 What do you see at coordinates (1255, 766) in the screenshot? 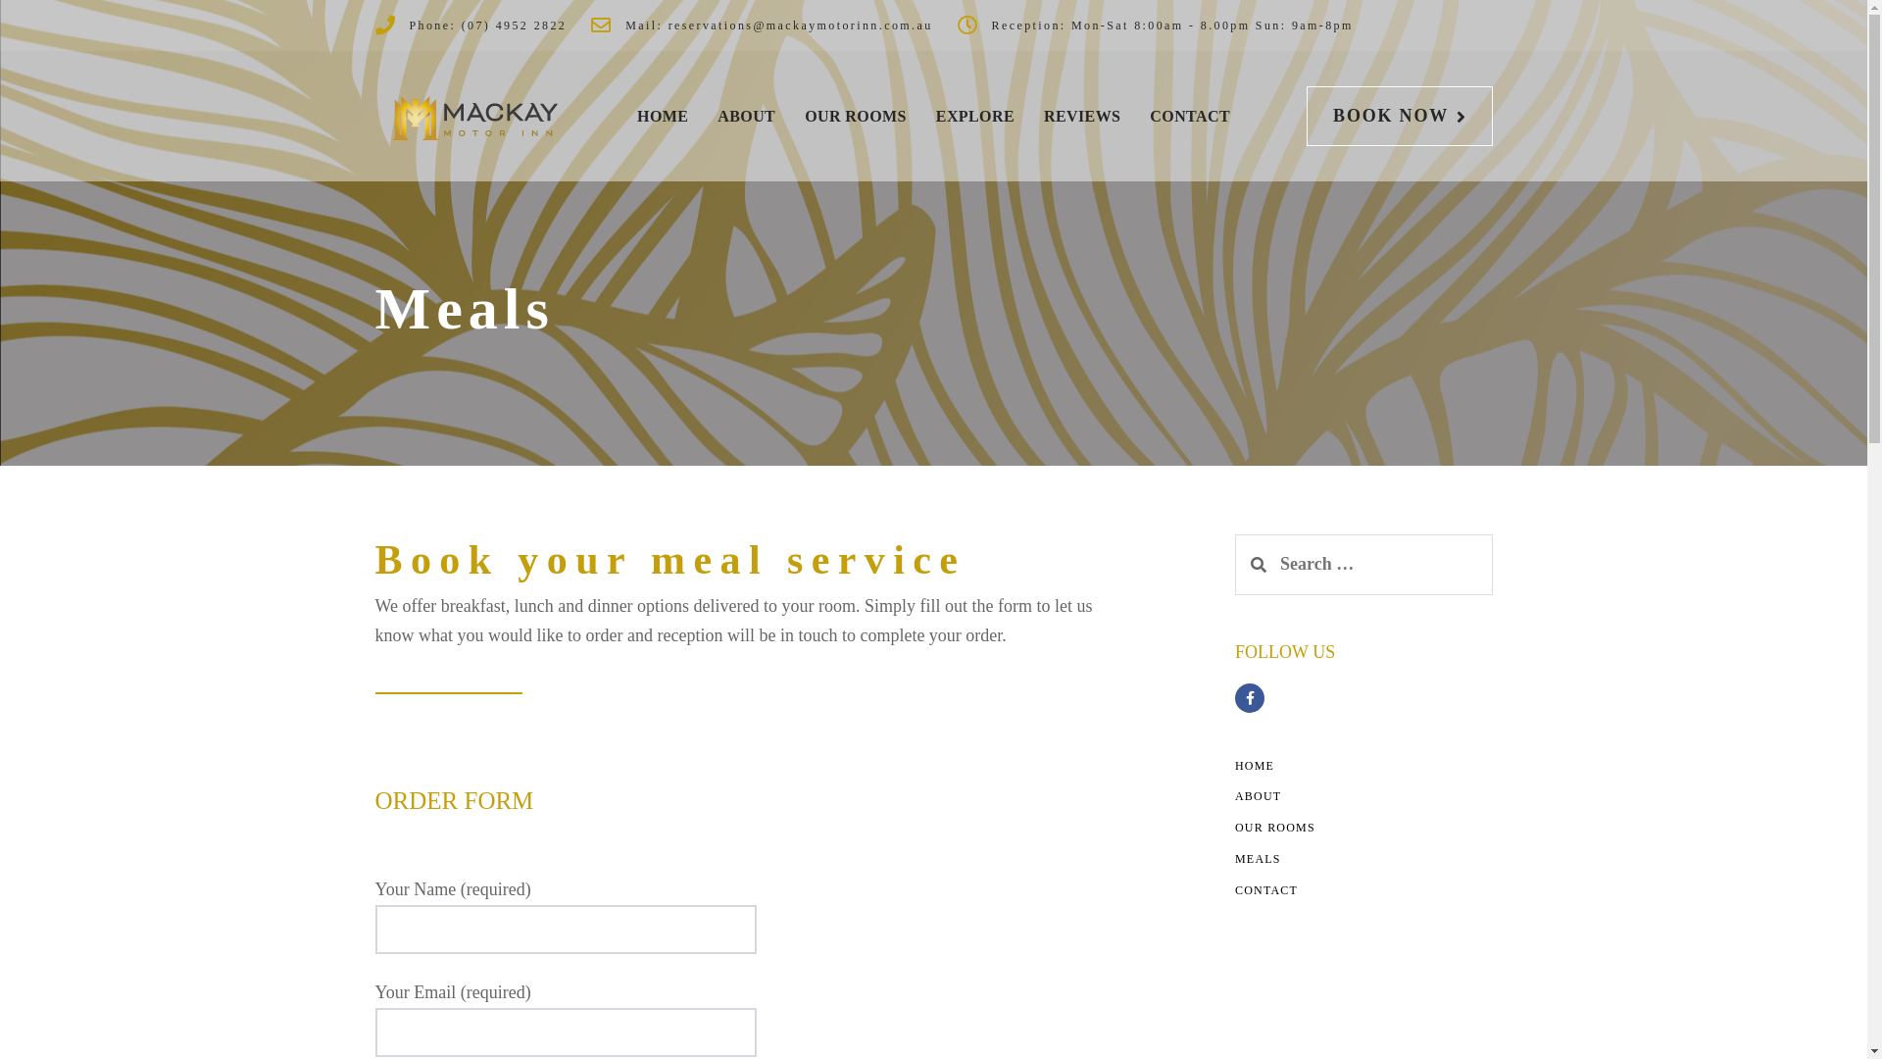
I see `HOME` at bounding box center [1255, 766].